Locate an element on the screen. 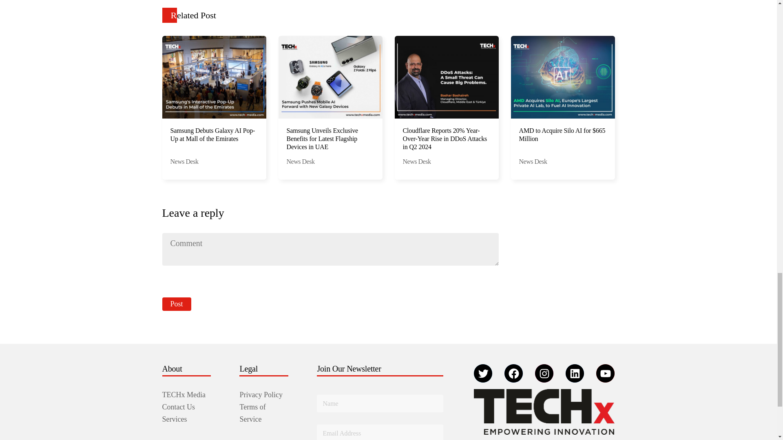  Post is located at coordinates (176, 304).